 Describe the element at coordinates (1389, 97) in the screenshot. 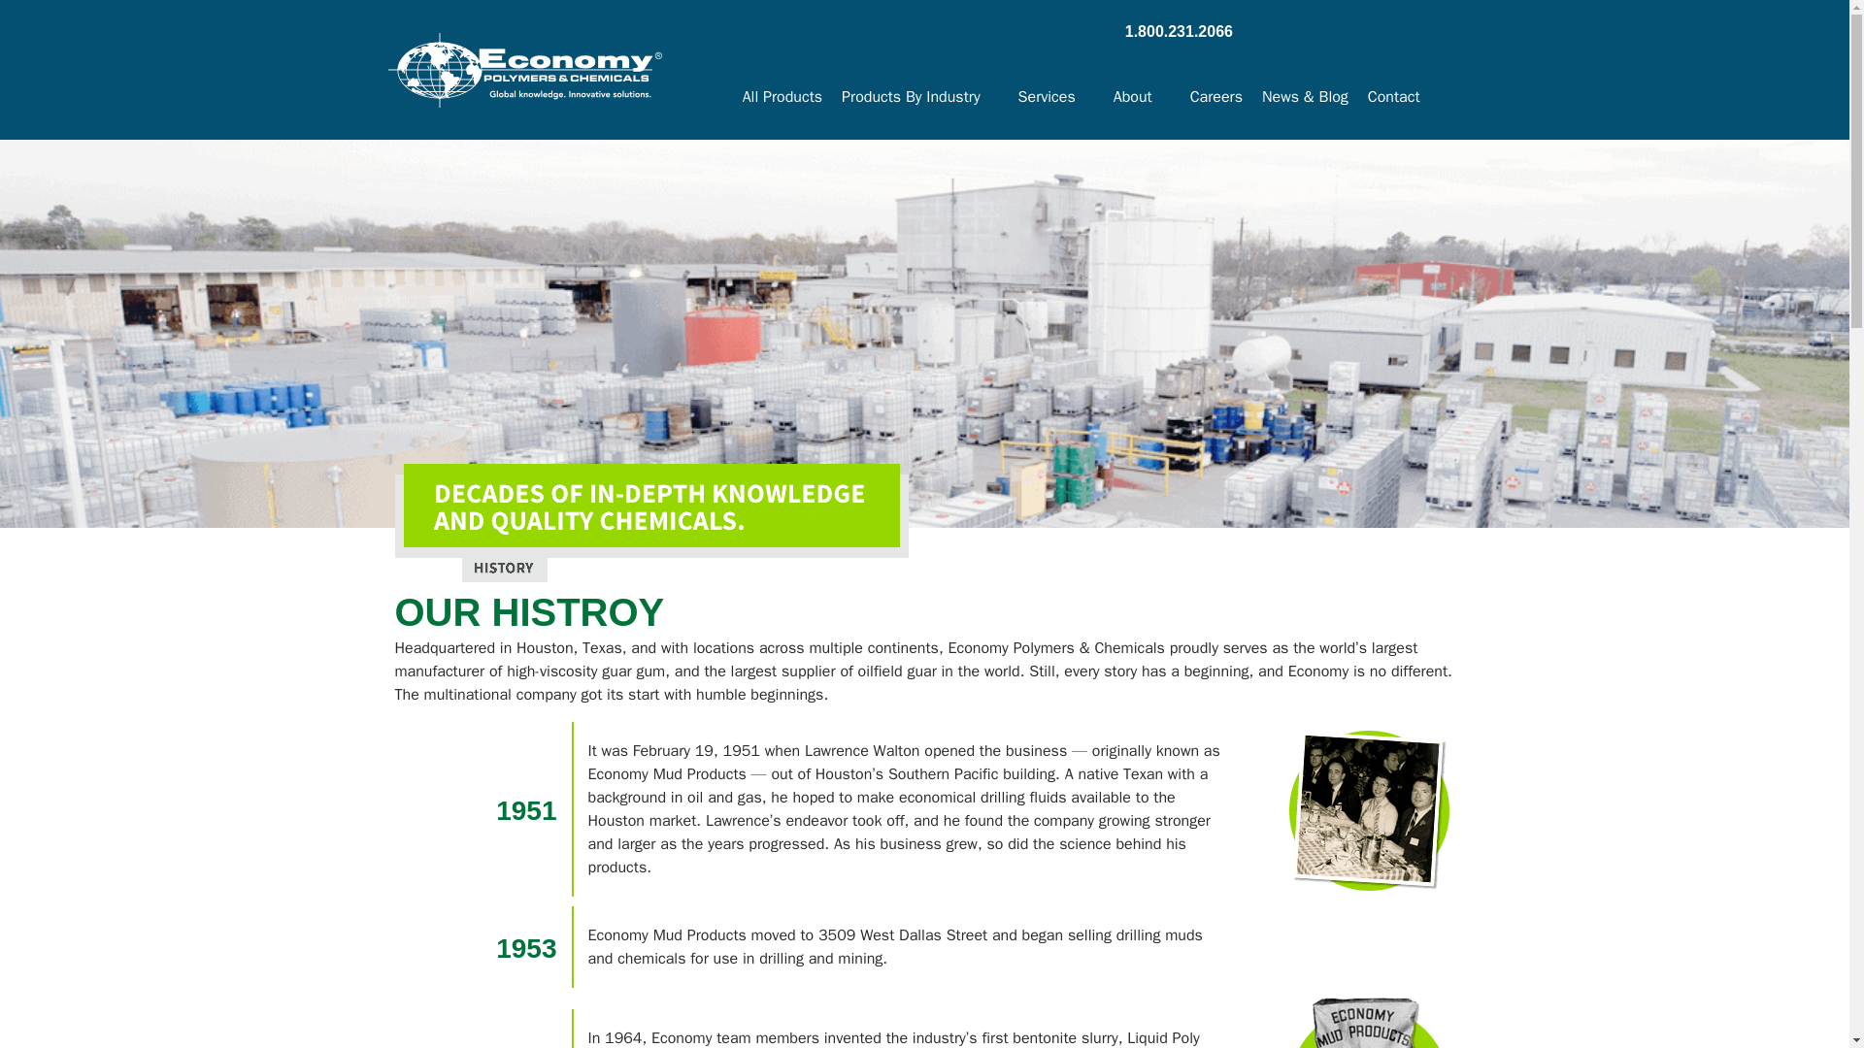

I see `Contact` at that location.